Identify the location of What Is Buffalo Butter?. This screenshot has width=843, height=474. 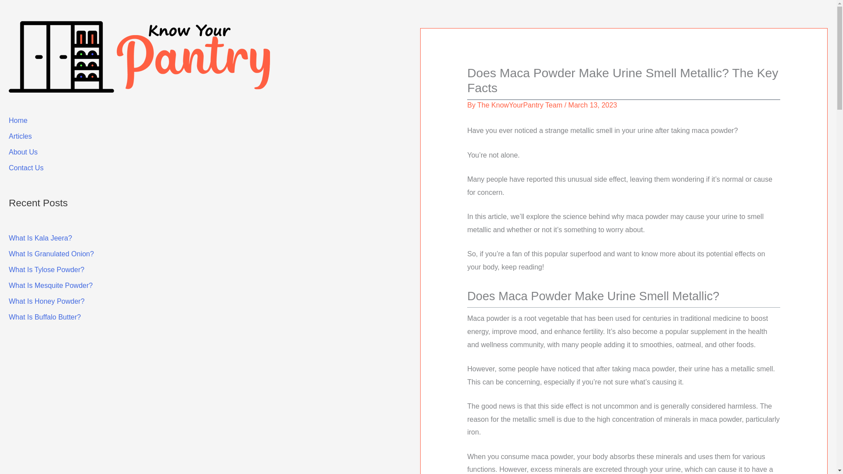
(45, 317).